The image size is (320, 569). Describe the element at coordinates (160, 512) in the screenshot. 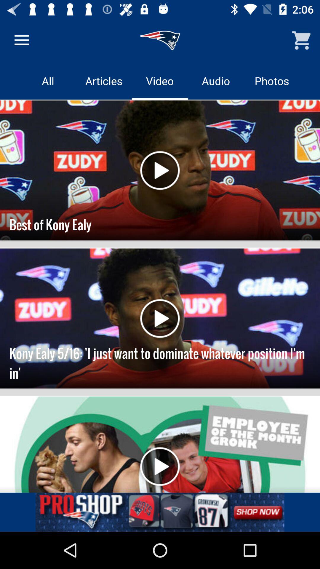

I see `linked button` at that location.